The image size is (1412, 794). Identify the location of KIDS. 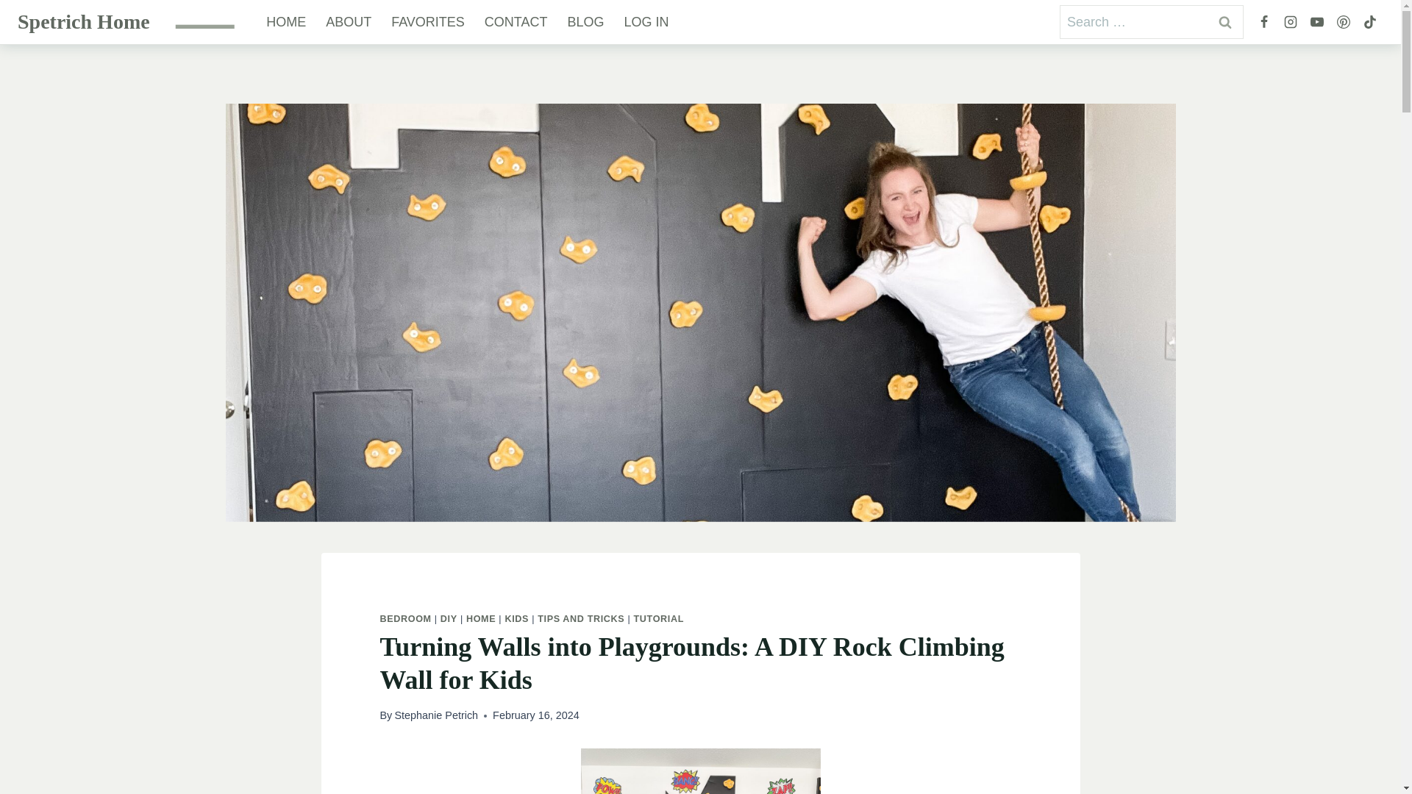
(516, 618).